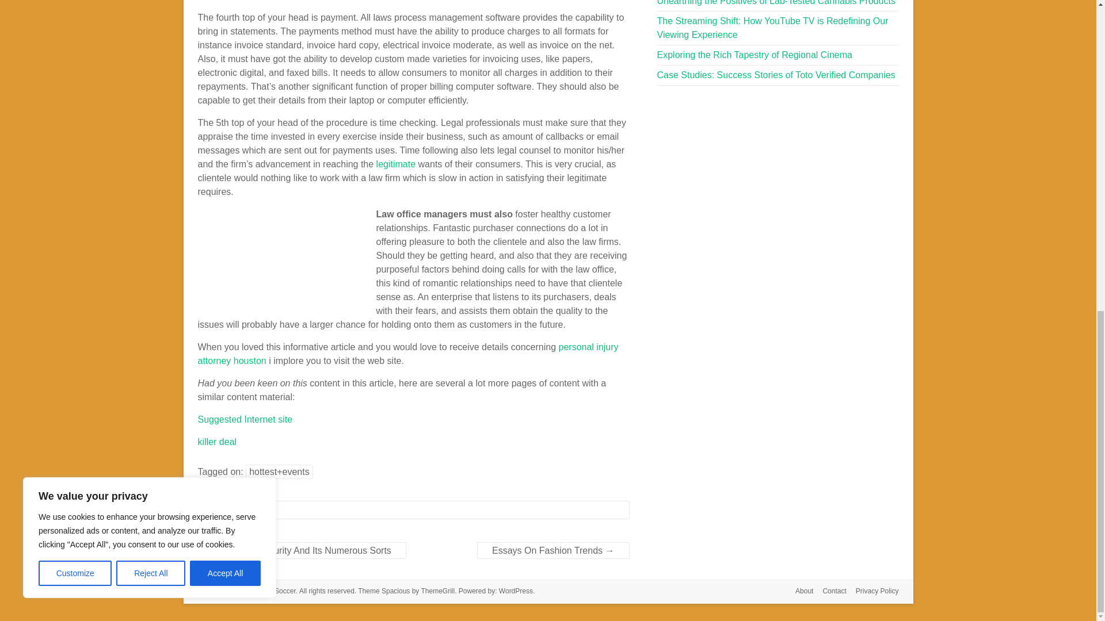  I want to click on WordPress, so click(516, 591).